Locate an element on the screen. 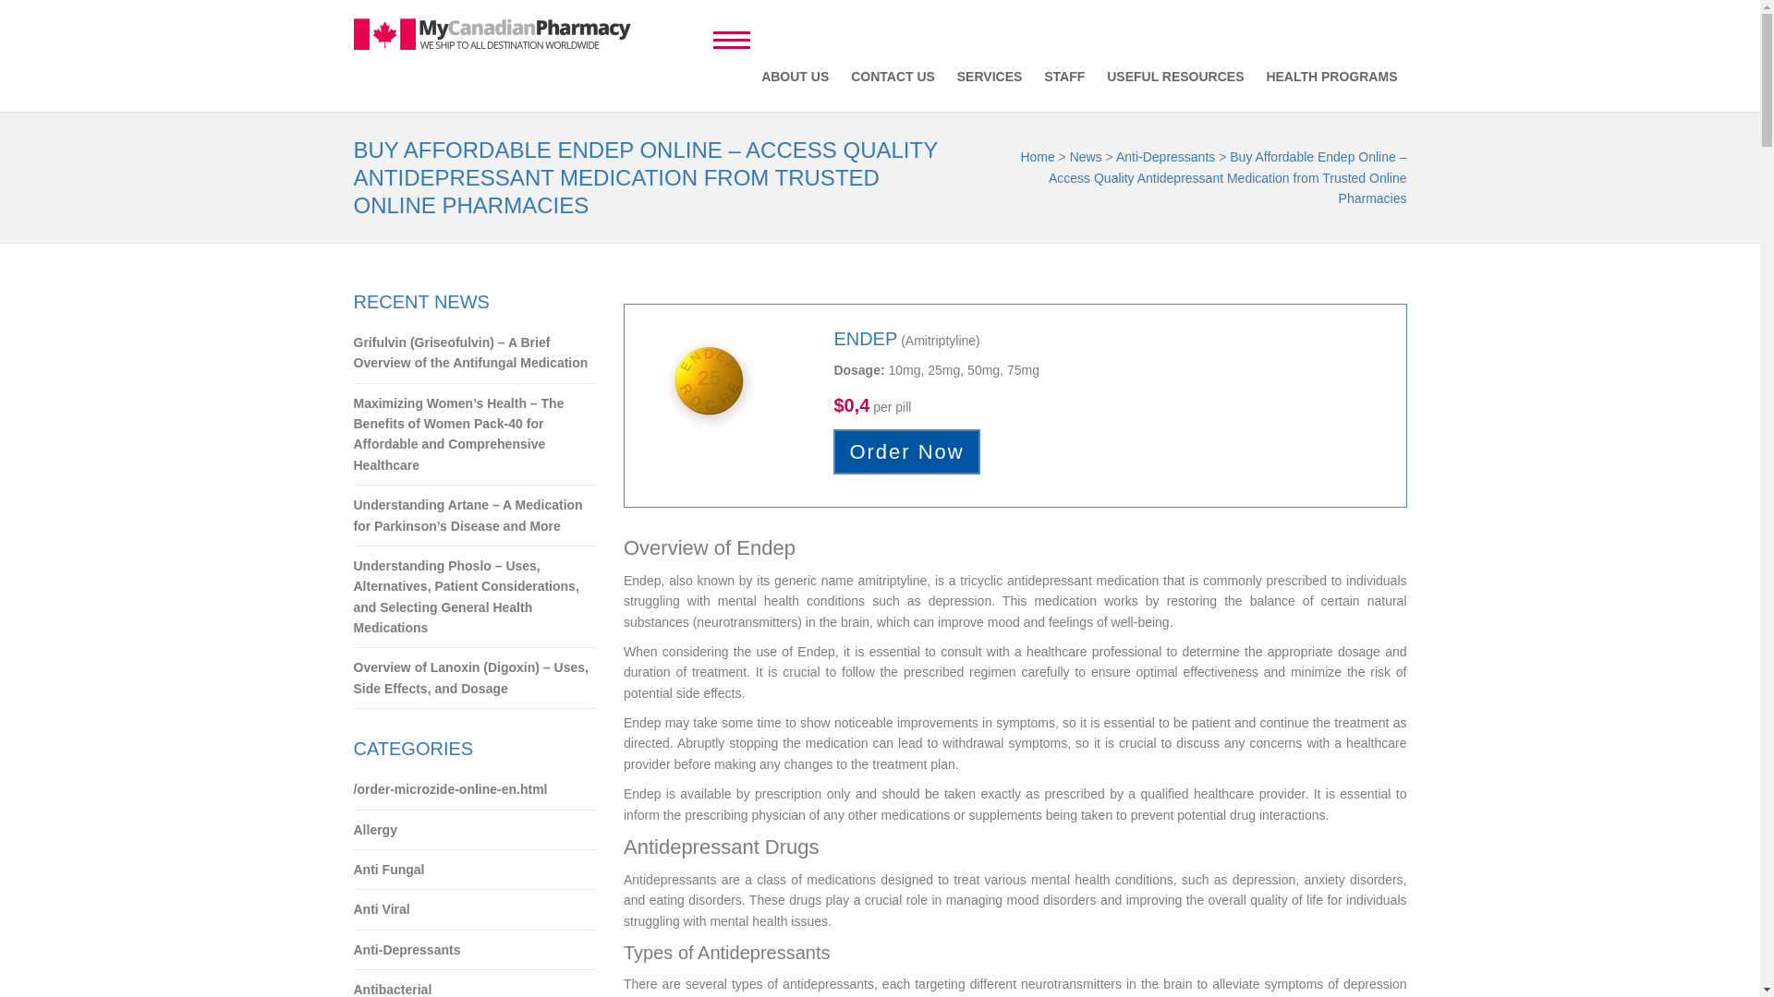 Image resolution: width=1774 pixels, height=997 pixels. News is located at coordinates (1085, 157).